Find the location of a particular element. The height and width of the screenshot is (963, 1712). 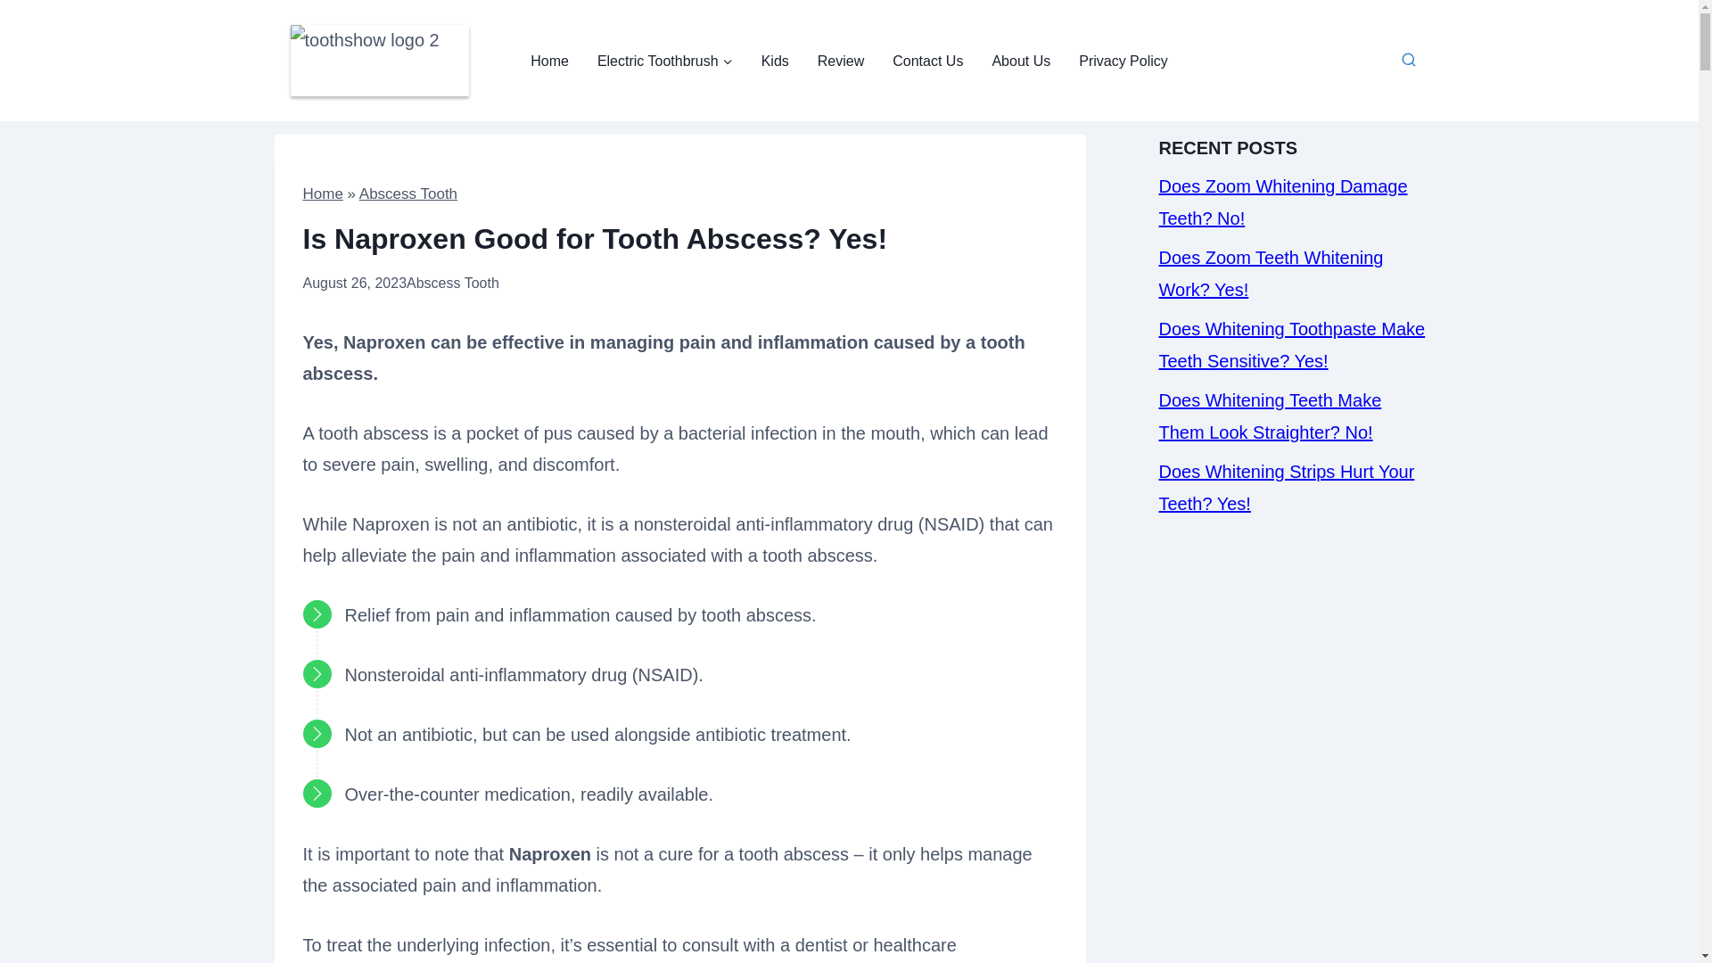

Home is located at coordinates (323, 193).